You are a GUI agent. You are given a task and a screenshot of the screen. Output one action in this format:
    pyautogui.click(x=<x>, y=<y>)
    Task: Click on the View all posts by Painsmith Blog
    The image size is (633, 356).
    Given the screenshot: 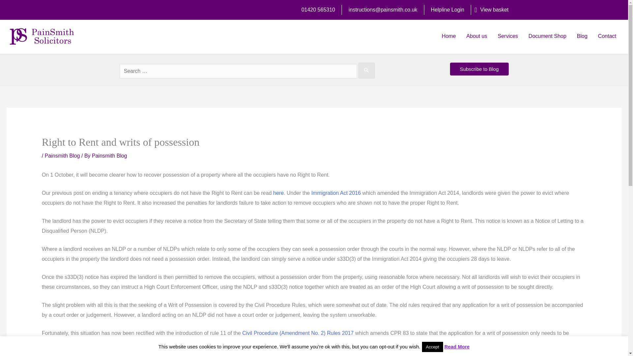 What is the action you would take?
    pyautogui.click(x=109, y=156)
    